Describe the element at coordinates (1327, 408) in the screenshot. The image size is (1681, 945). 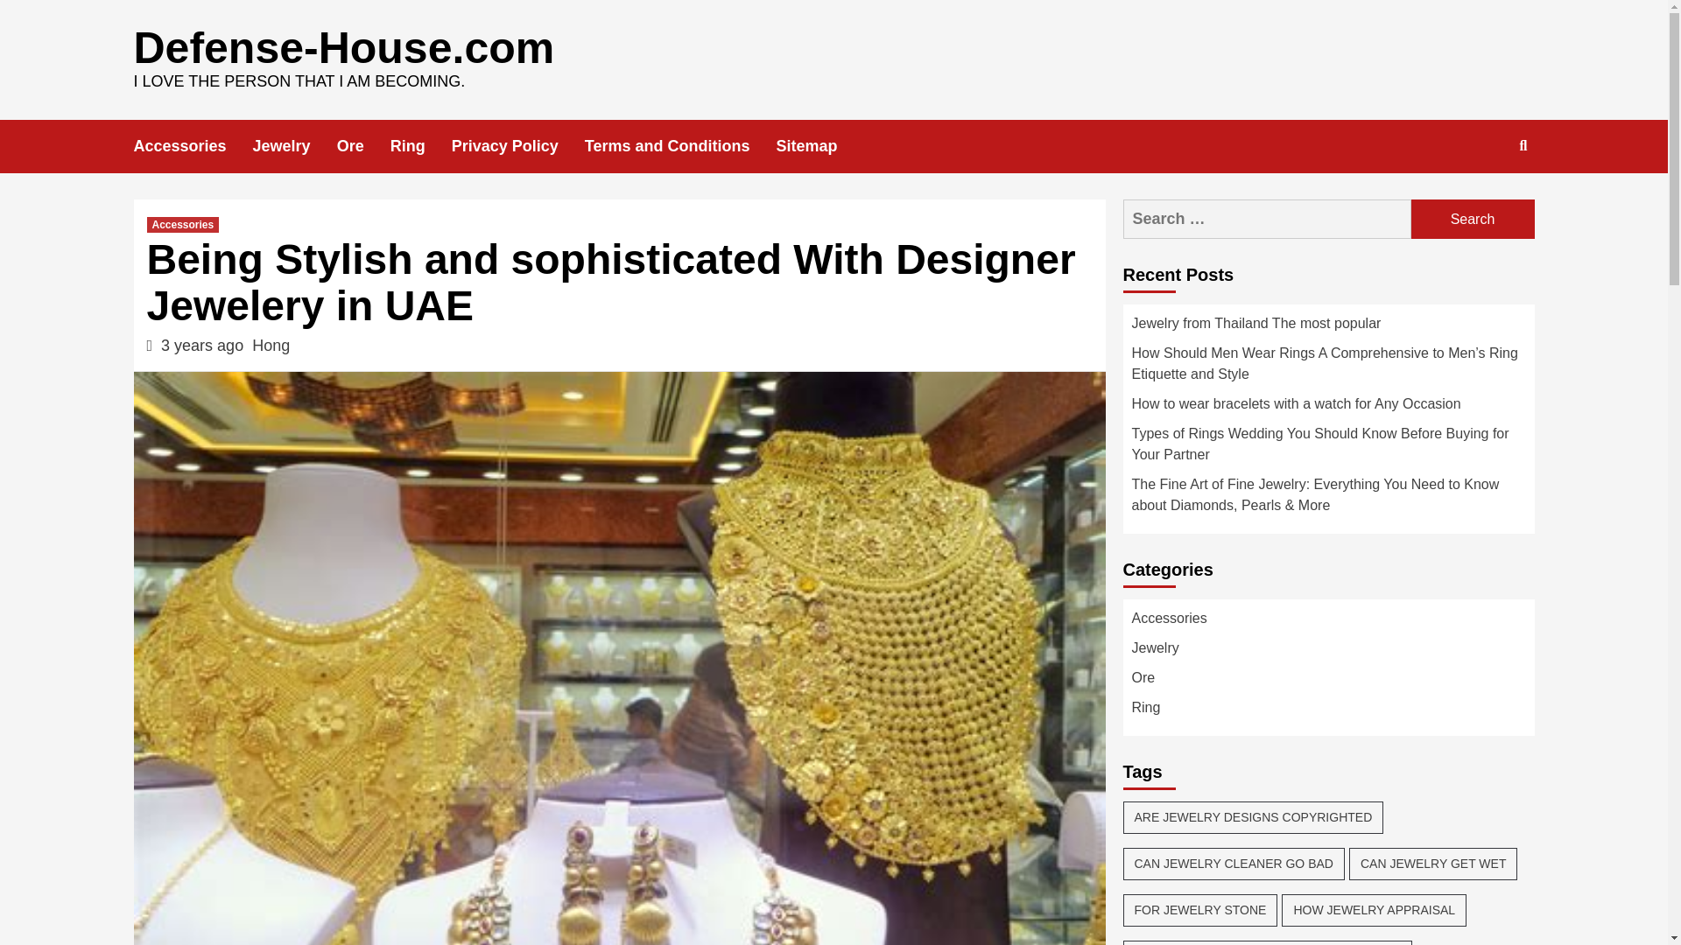
I see `How to wear bracelets with a watch for Any Occasion` at that location.